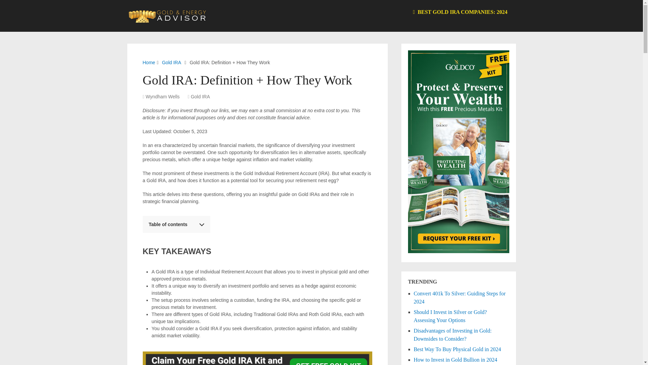  Describe the element at coordinates (163, 96) in the screenshot. I see `Wyndham Wells` at that location.